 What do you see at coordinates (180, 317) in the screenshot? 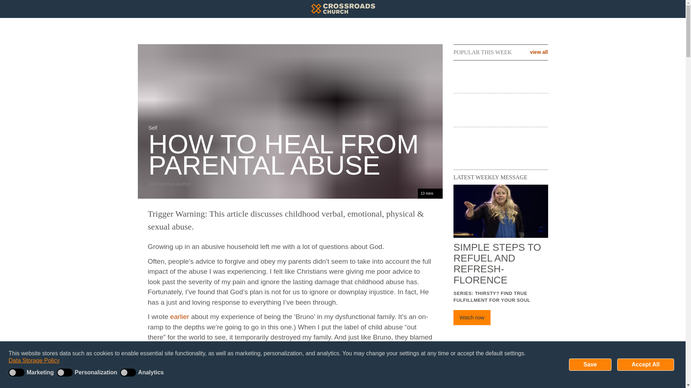
I see `earlier` at bounding box center [180, 317].